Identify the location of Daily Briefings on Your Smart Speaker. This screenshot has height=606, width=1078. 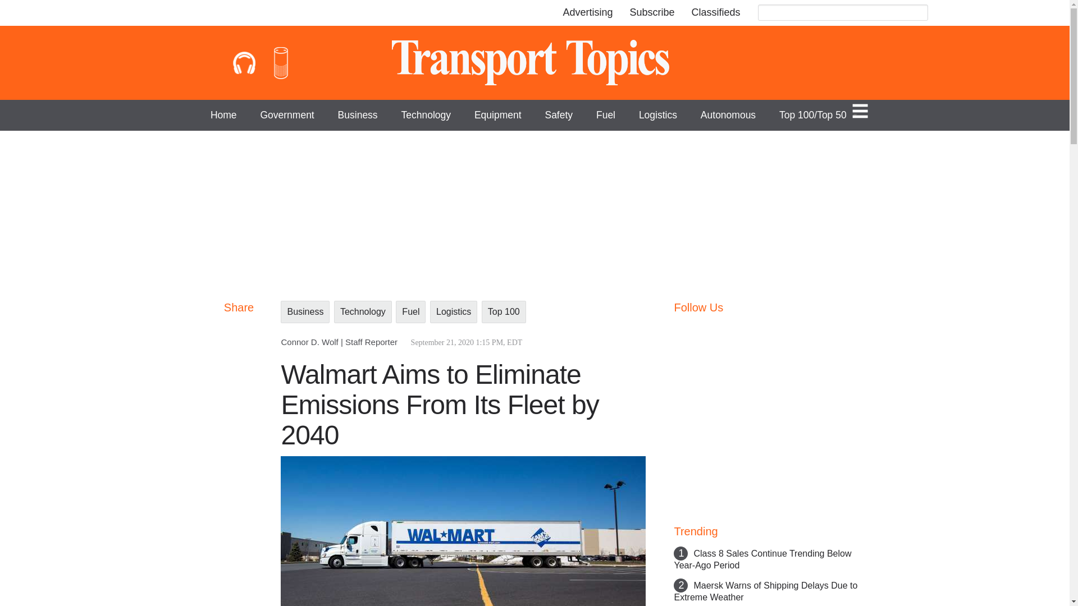
(281, 63).